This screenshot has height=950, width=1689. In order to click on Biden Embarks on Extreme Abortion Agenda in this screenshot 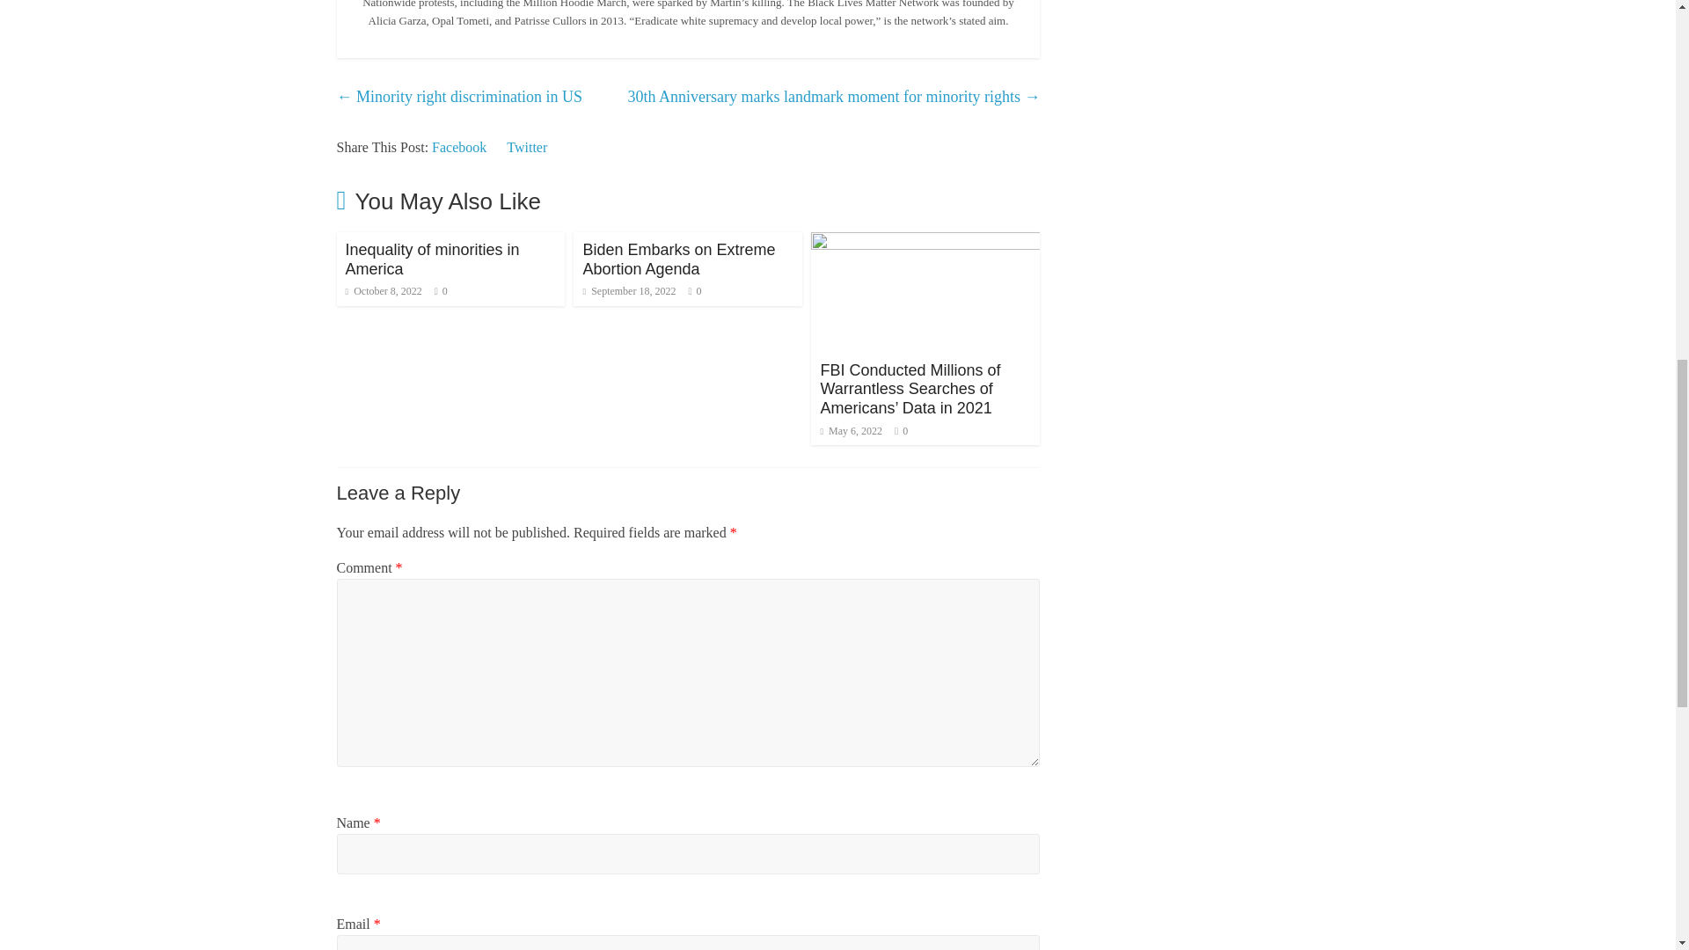, I will do `click(679, 259)`.